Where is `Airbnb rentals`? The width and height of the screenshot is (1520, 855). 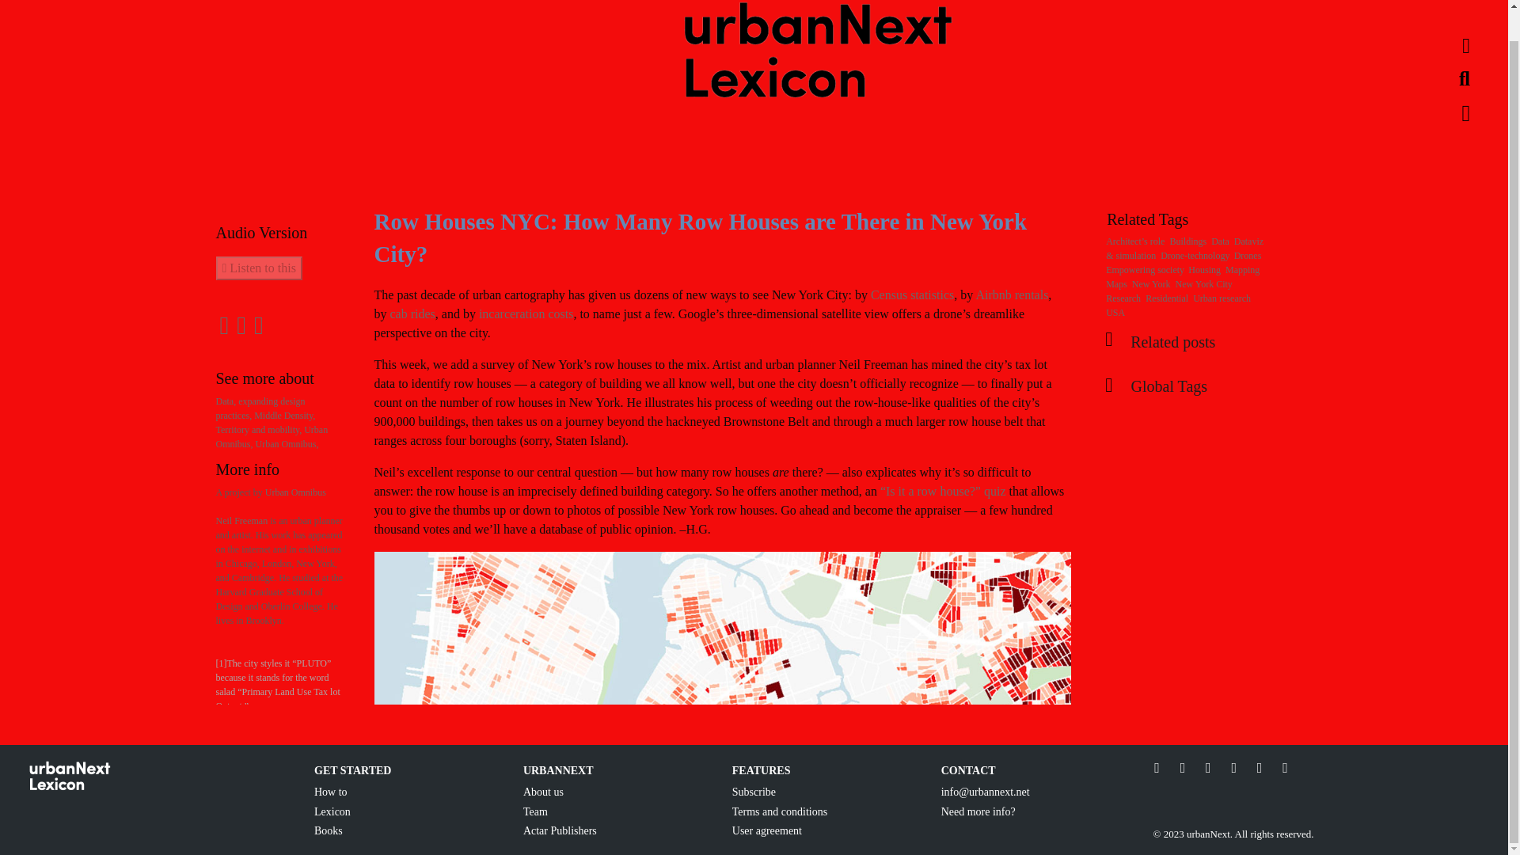
Airbnb rentals is located at coordinates (1012, 294).